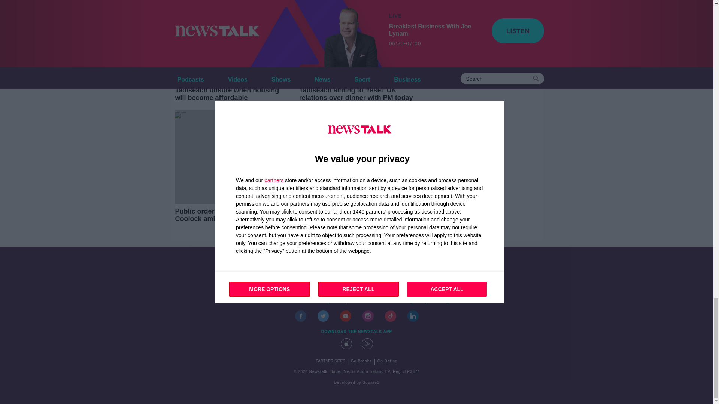 This screenshot has height=404, width=719. I want to click on site terms, so click(381, 302).